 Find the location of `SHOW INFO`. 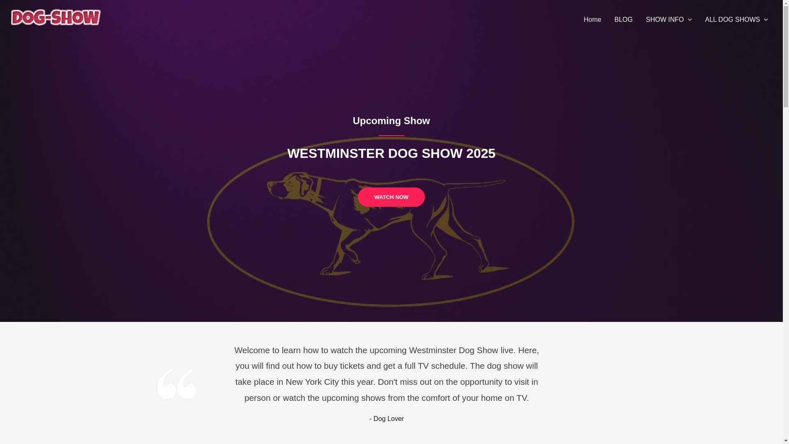

SHOW INFO is located at coordinates (669, 20).